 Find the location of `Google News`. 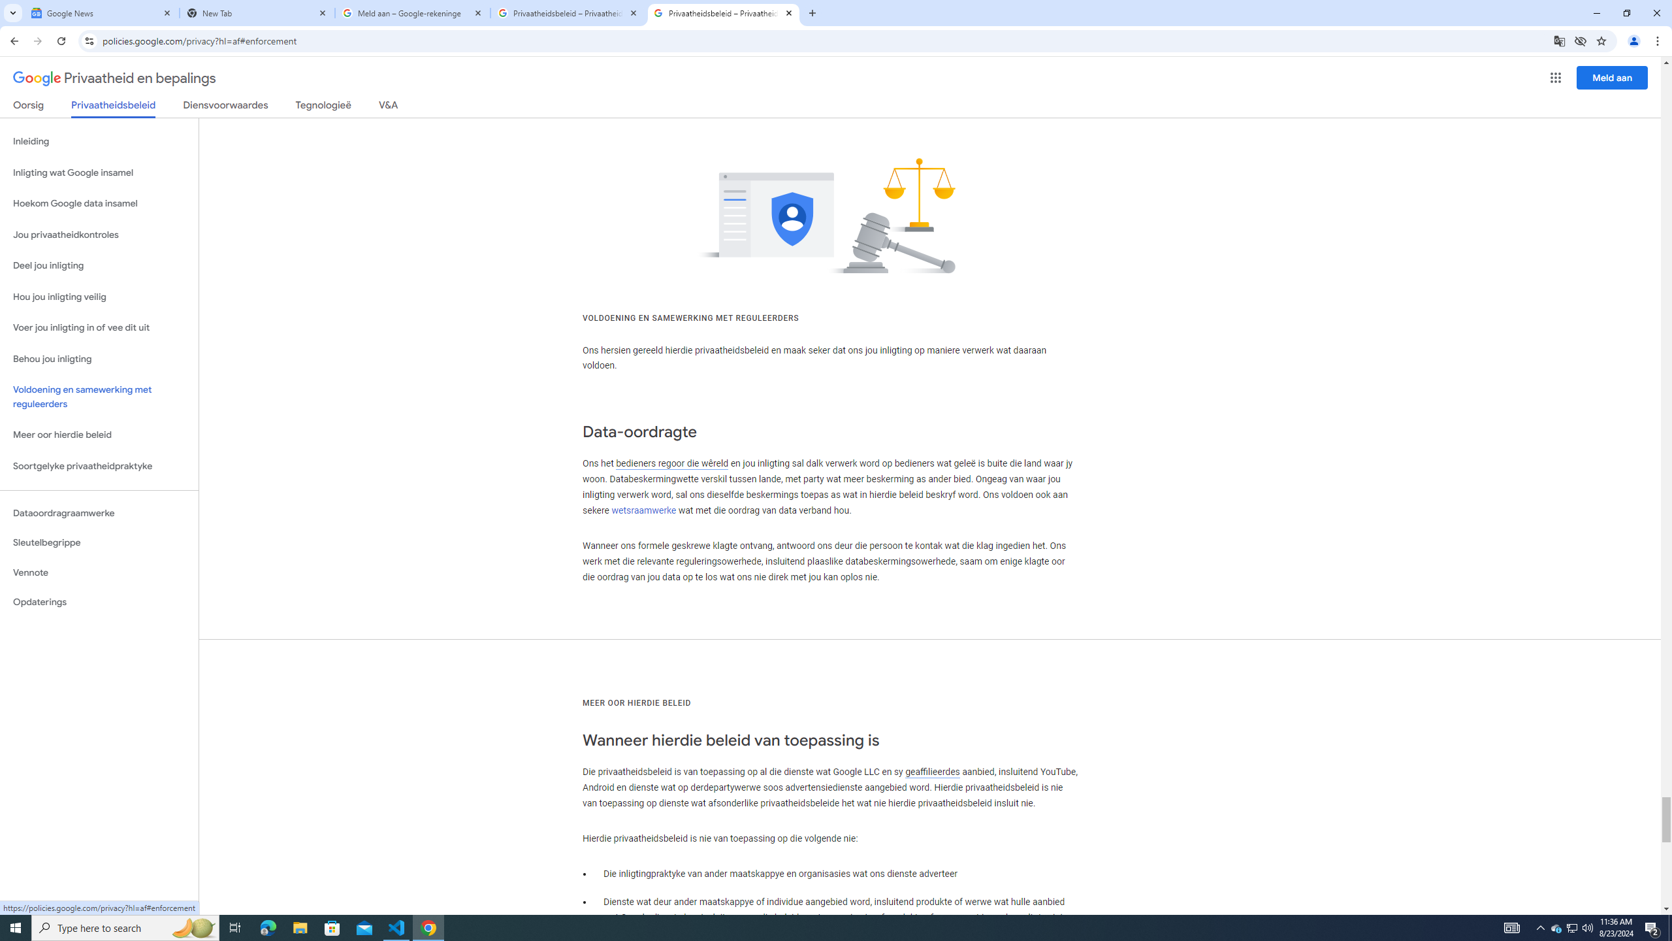

Google News is located at coordinates (102, 13).